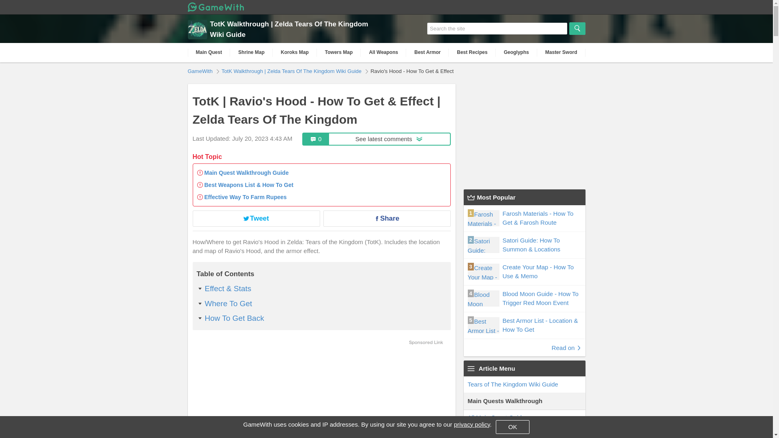 The height and width of the screenshot is (438, 779). I want to click on GameWith, so click(377, 139).